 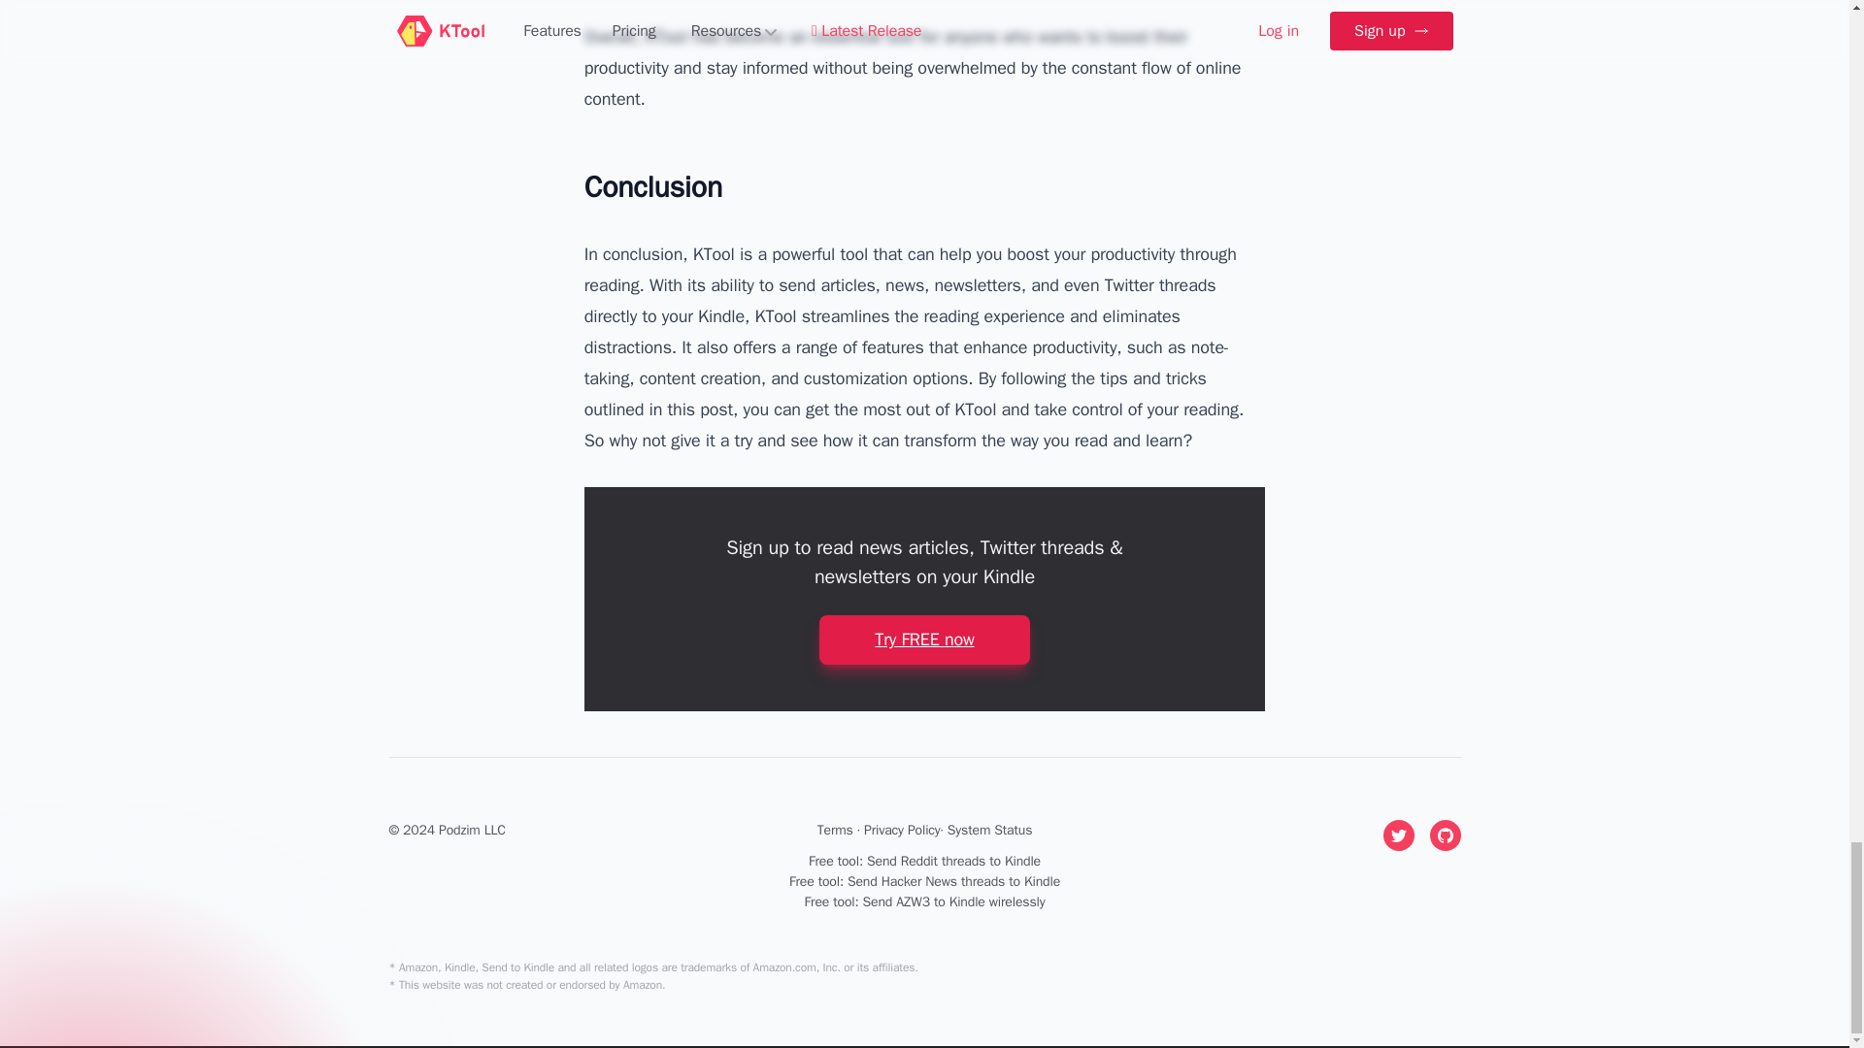 I want to click on Send Reddit threads to Kindle, so click(x=924, y=862).